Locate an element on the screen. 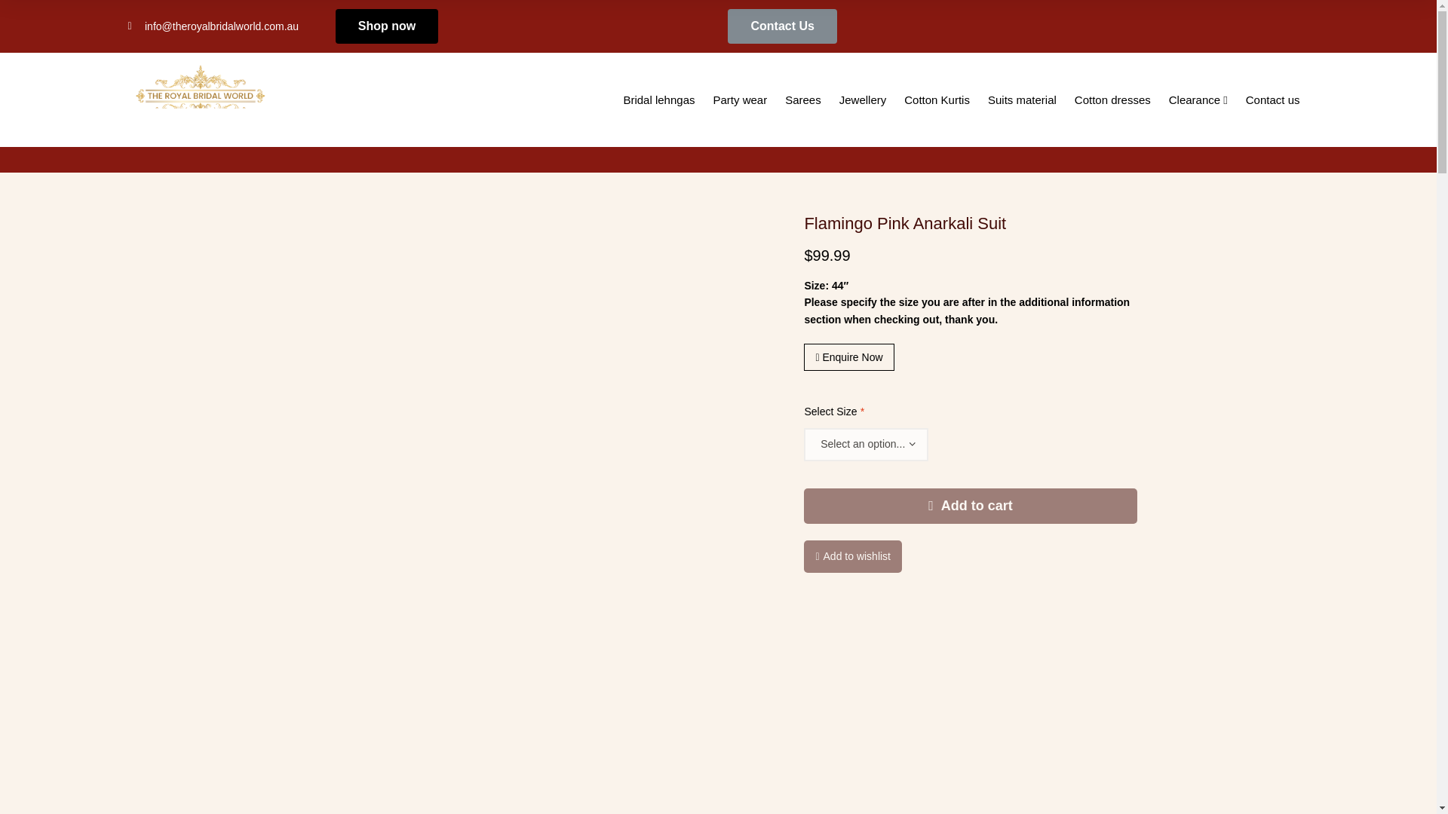 The width and height of the screenshot is (1448, 814). Shop now is located at coordinates (387, 26).